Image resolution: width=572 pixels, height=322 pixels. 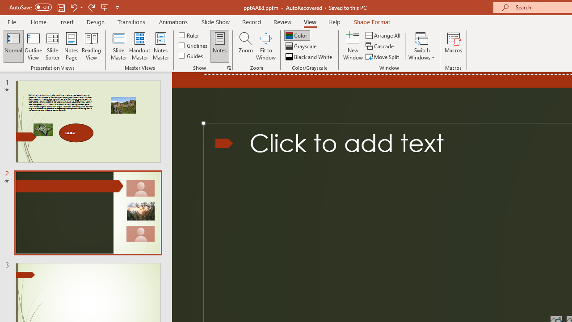 What do you see at coordinates (191, 55) in the screenshot?
I see `Guides` at bounding box center [191, 55].